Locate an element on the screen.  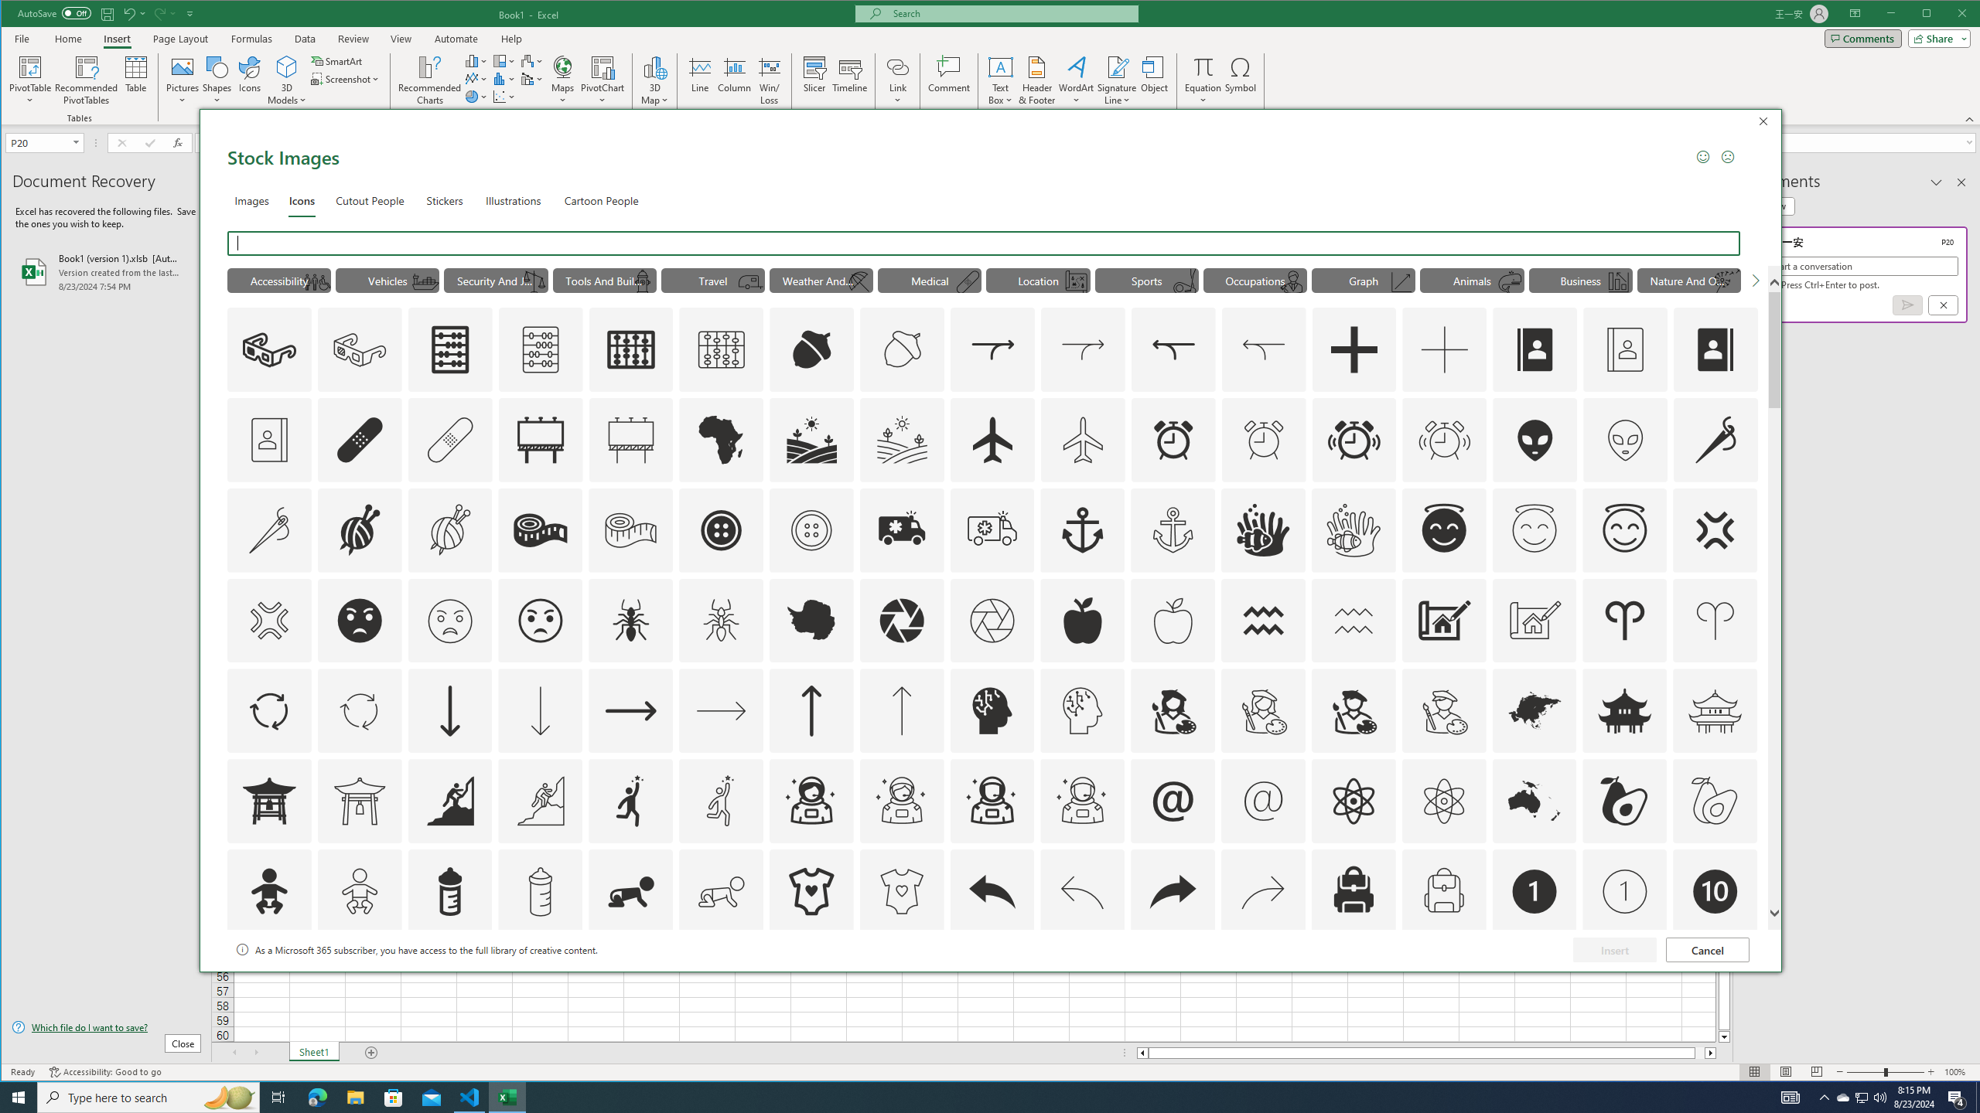
AutomationID: Icons_Atom_M is located at coordinates (1443, 801).